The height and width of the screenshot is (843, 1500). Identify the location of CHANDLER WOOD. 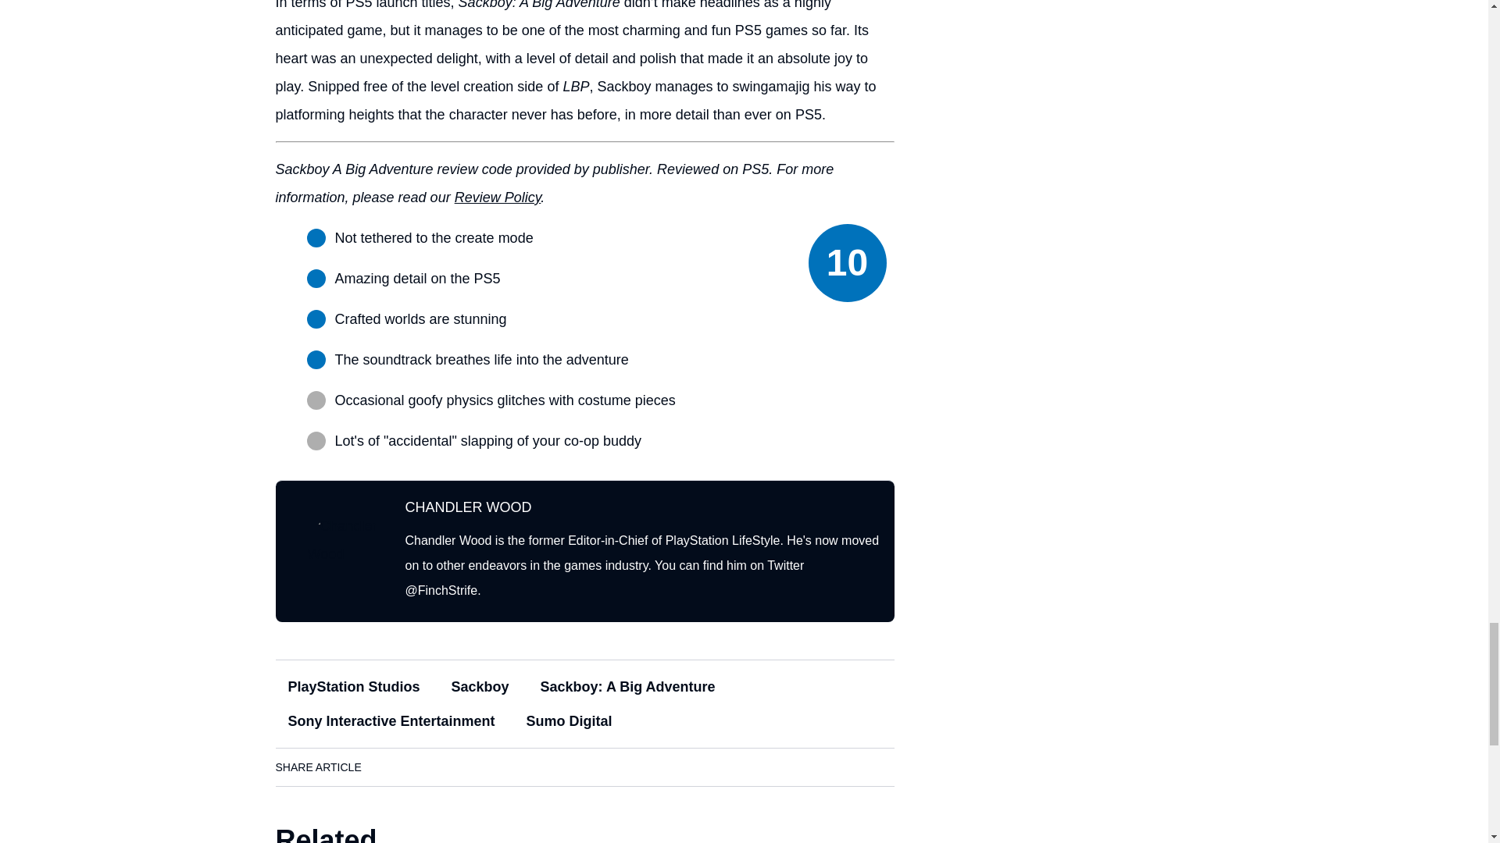
(467, 507).